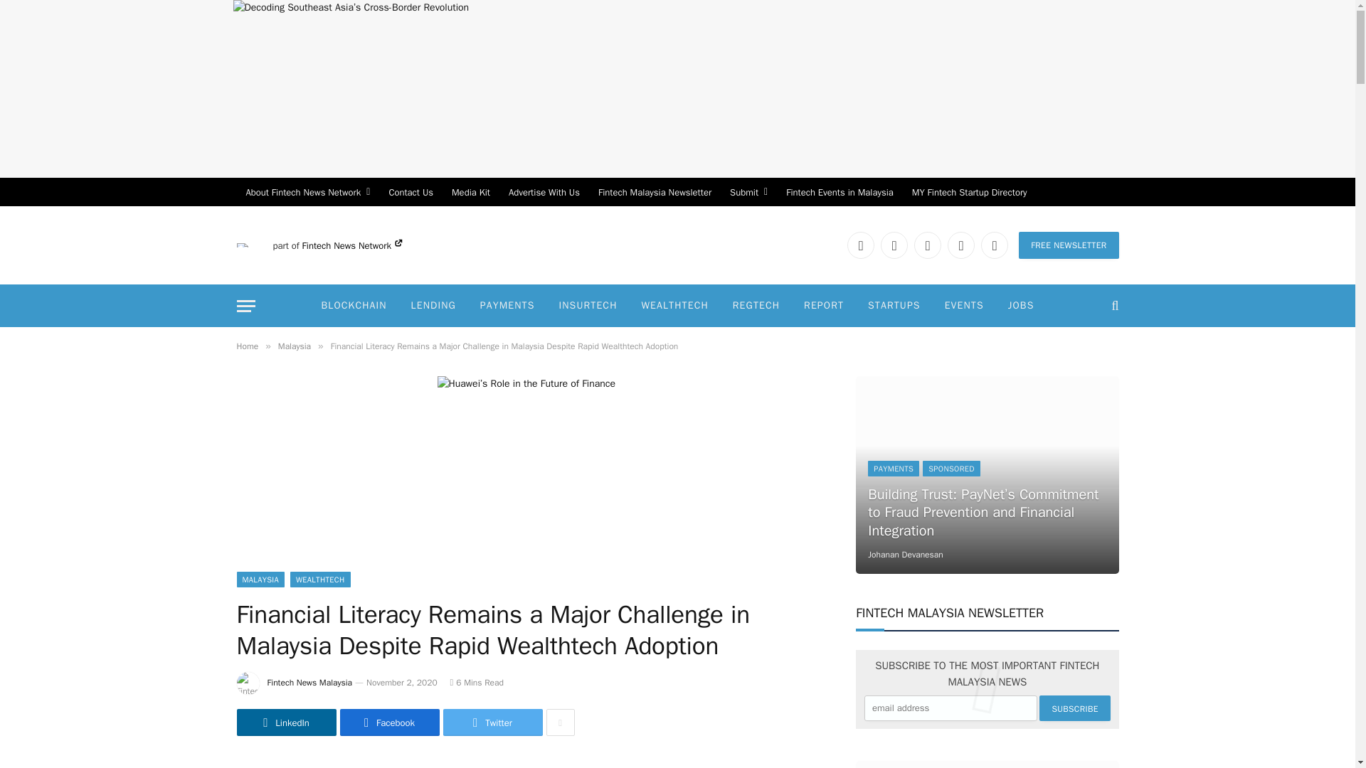  Describe the element at coordinates (544, 192) in the screenshot. I see `Advertise With Us` at that location.